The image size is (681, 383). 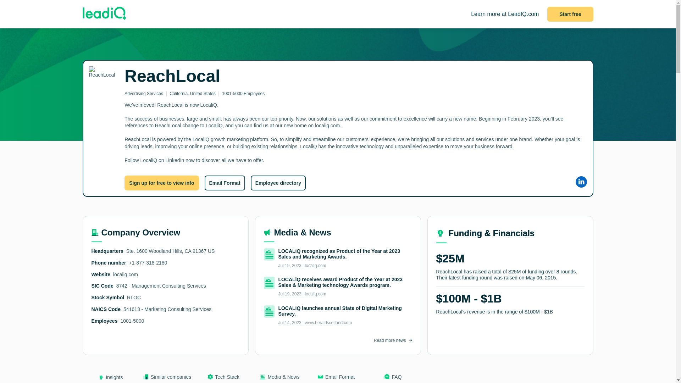 What do you see at coordinates (167, 379) in the screenshot?
I see `Similar companies` at bounding box center [167, 379].